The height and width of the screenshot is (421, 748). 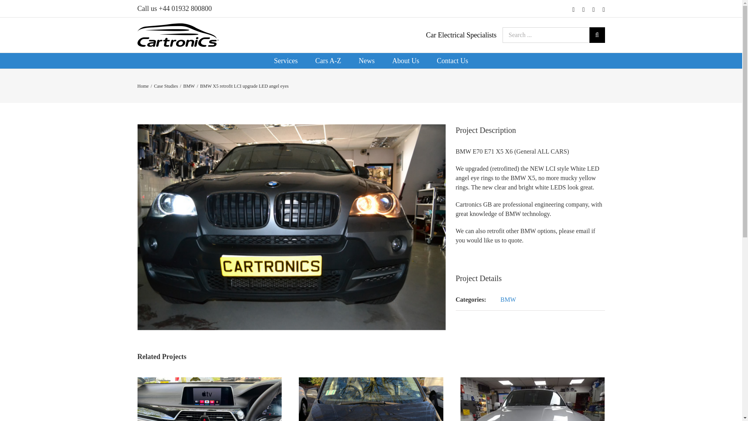 I want to click on Facebook, so click(x=573, y=10).